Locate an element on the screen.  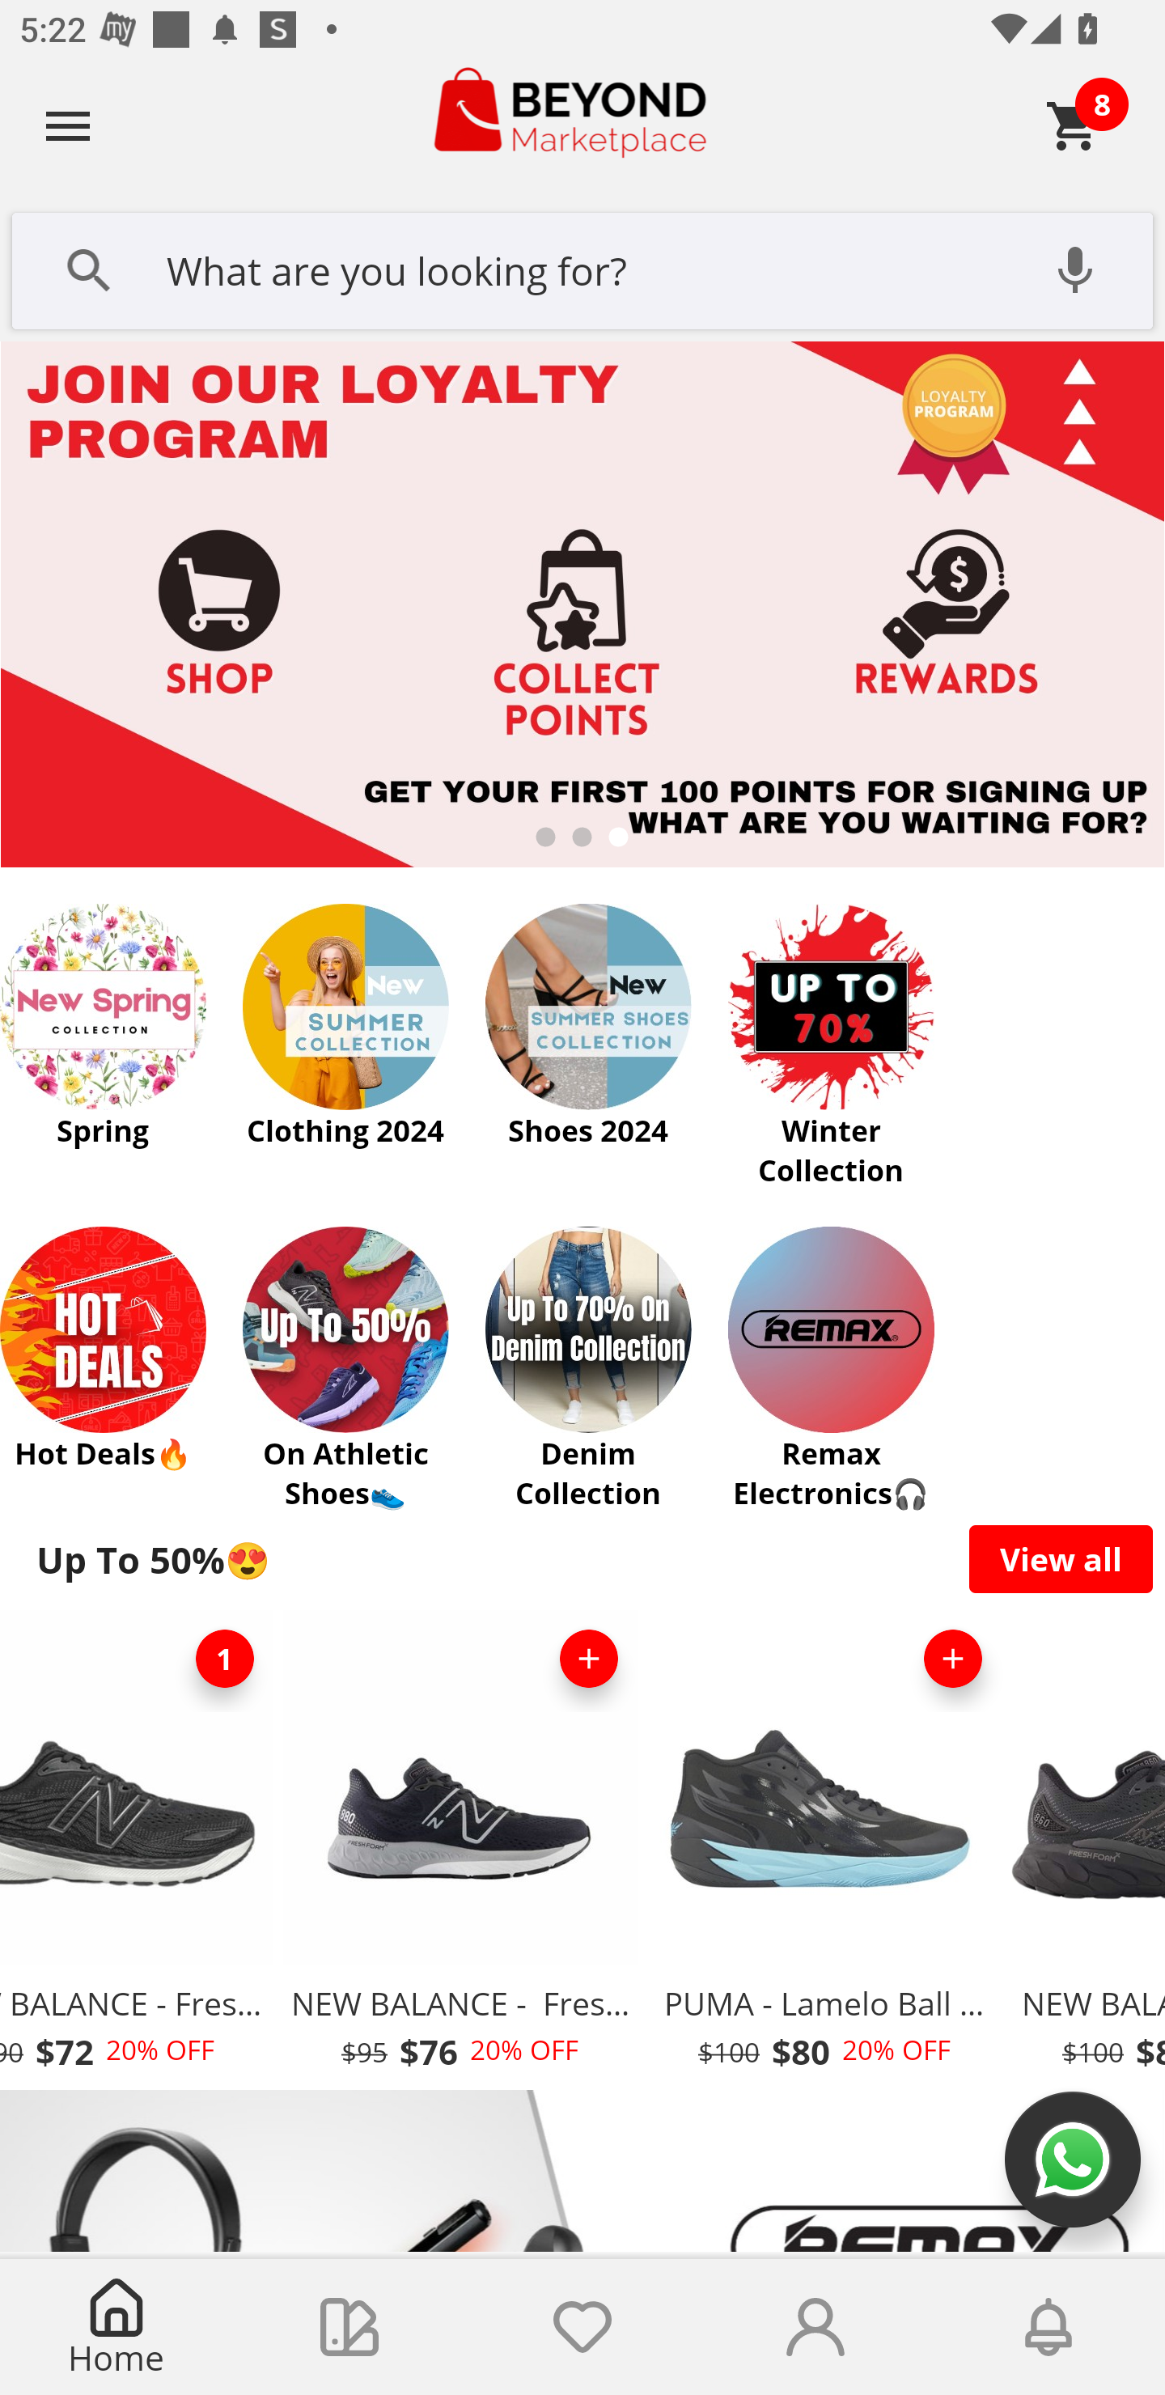
Notifications is located at coordinates (1048, 2327).